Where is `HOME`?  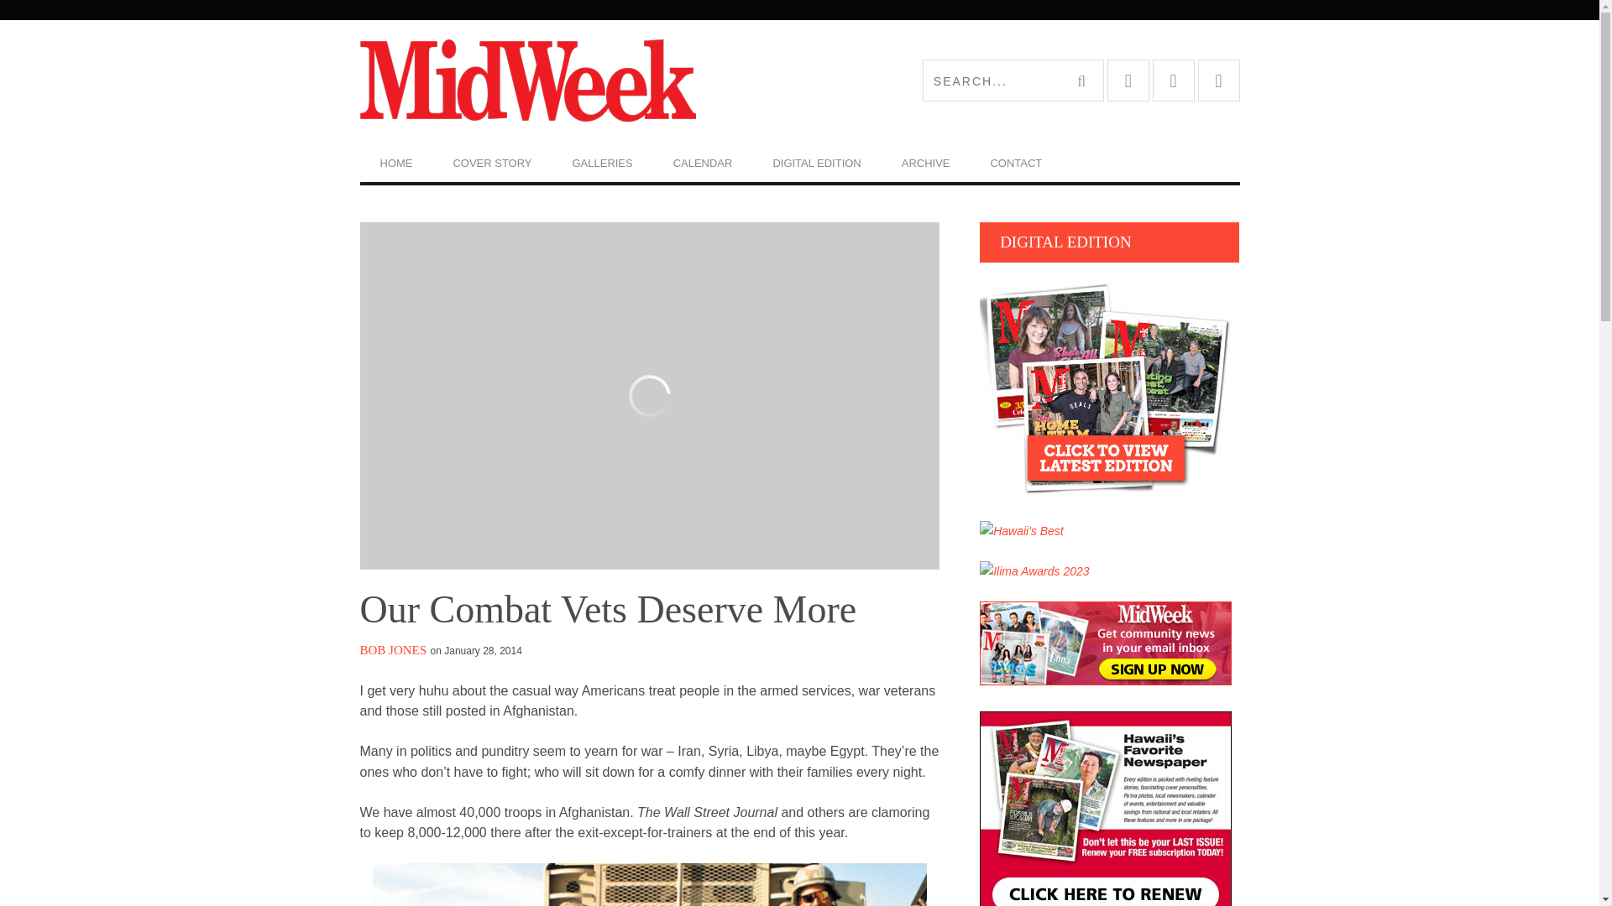
HOME is located at coordinates (395, 163).